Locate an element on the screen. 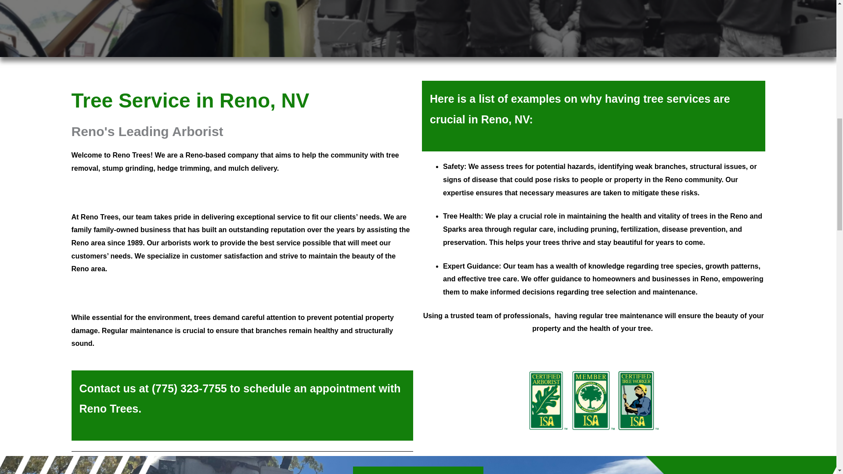 This screenshot has height=474, width=843. LEARN MORE is located at coordinates (109, 470).